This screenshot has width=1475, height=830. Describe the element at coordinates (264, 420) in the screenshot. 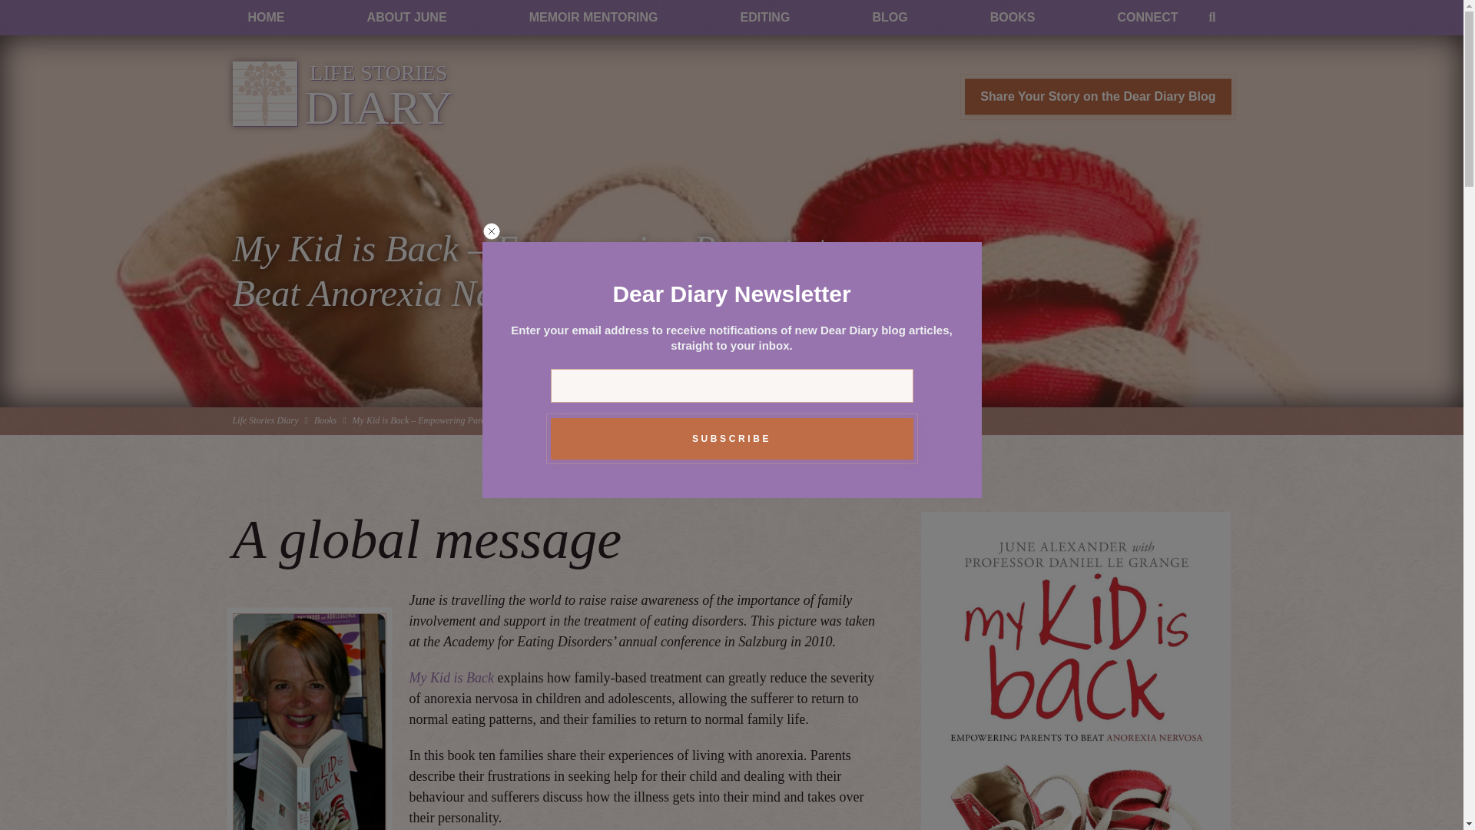

I see `Books` at that location.